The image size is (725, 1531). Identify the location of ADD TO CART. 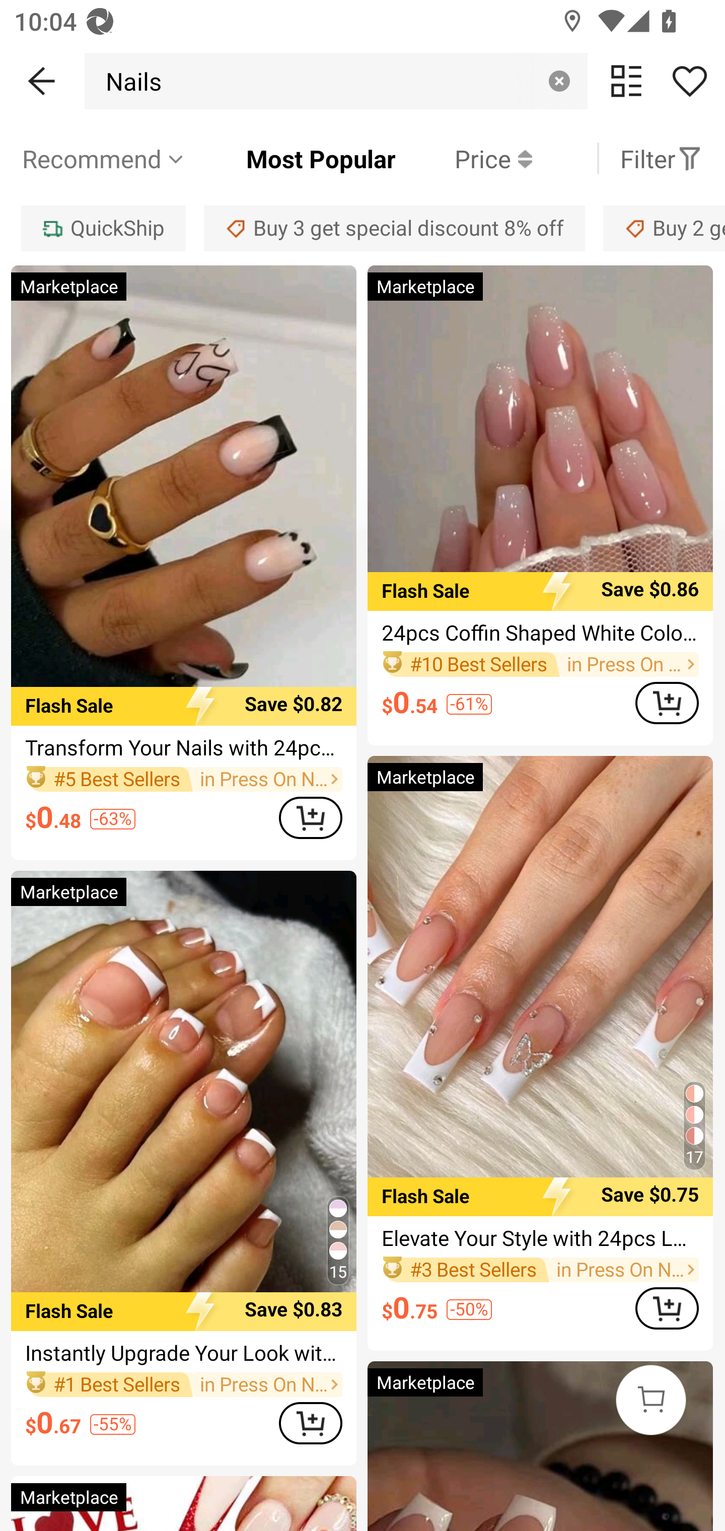
(667, 702).